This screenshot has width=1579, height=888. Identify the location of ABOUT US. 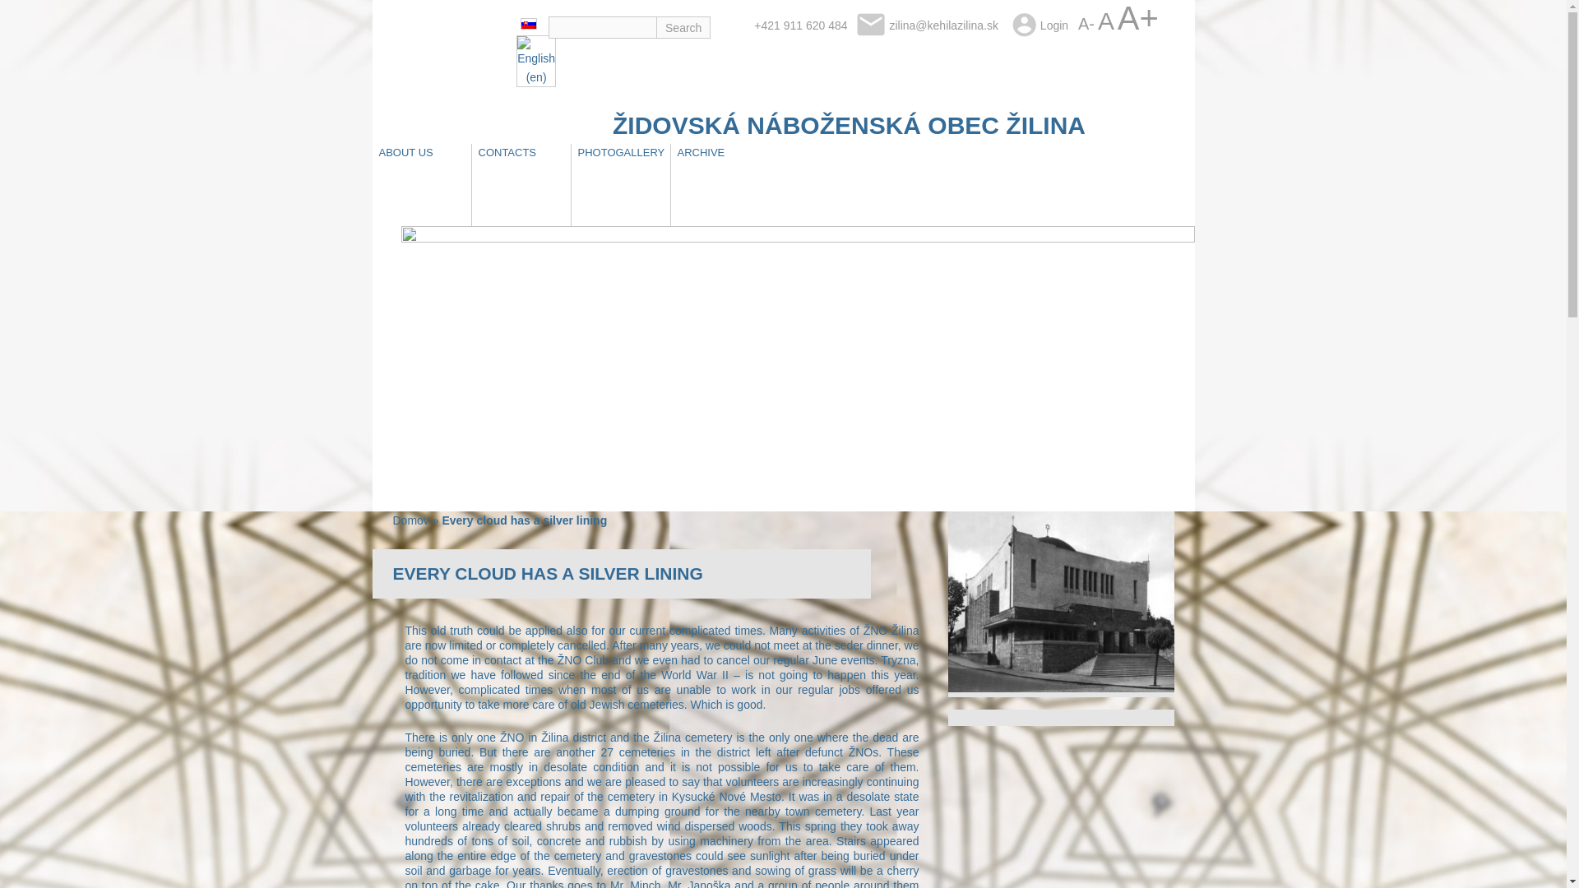
(405, 153).